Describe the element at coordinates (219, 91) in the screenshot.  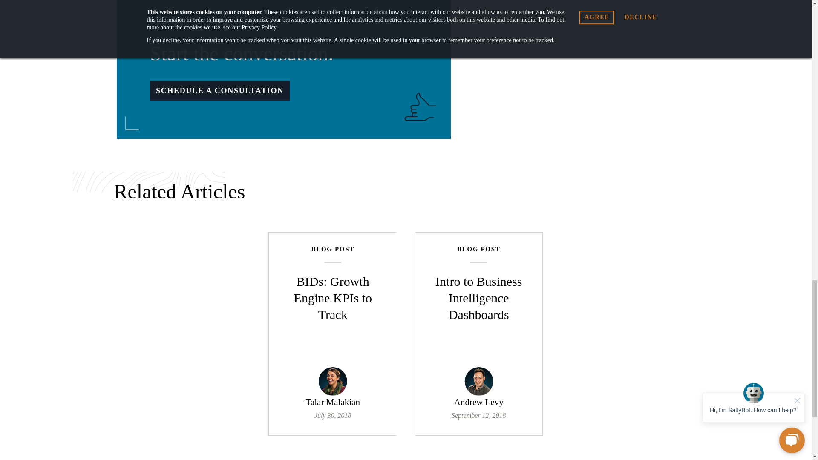
I see `Schedule a Consultation` at that location.